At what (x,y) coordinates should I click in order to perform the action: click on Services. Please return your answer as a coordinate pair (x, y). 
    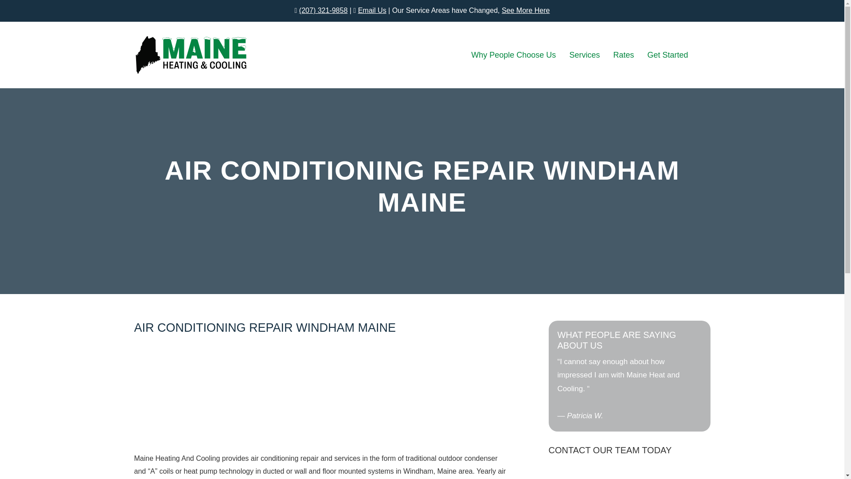
    Looking at the image, I should click on (584, 55).